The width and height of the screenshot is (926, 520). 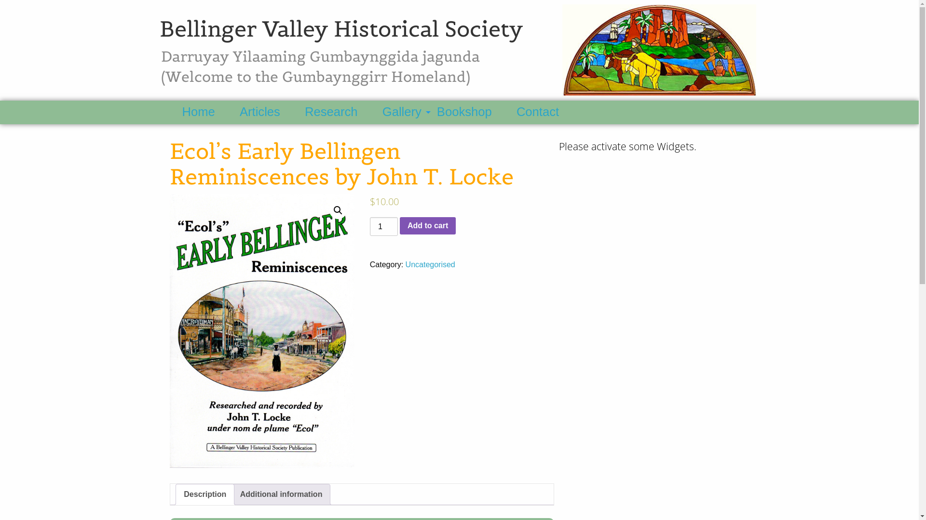 What do you see at coordinates (430, 265) in the screenshot?
I see `Uncategorised` at bounding box center [430, 265].